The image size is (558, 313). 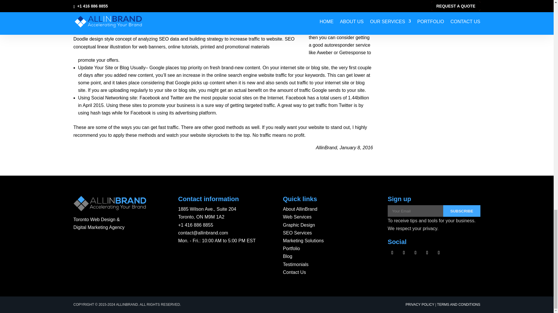 I want to click on Follow on Twitter, so click(x=404, y=253).